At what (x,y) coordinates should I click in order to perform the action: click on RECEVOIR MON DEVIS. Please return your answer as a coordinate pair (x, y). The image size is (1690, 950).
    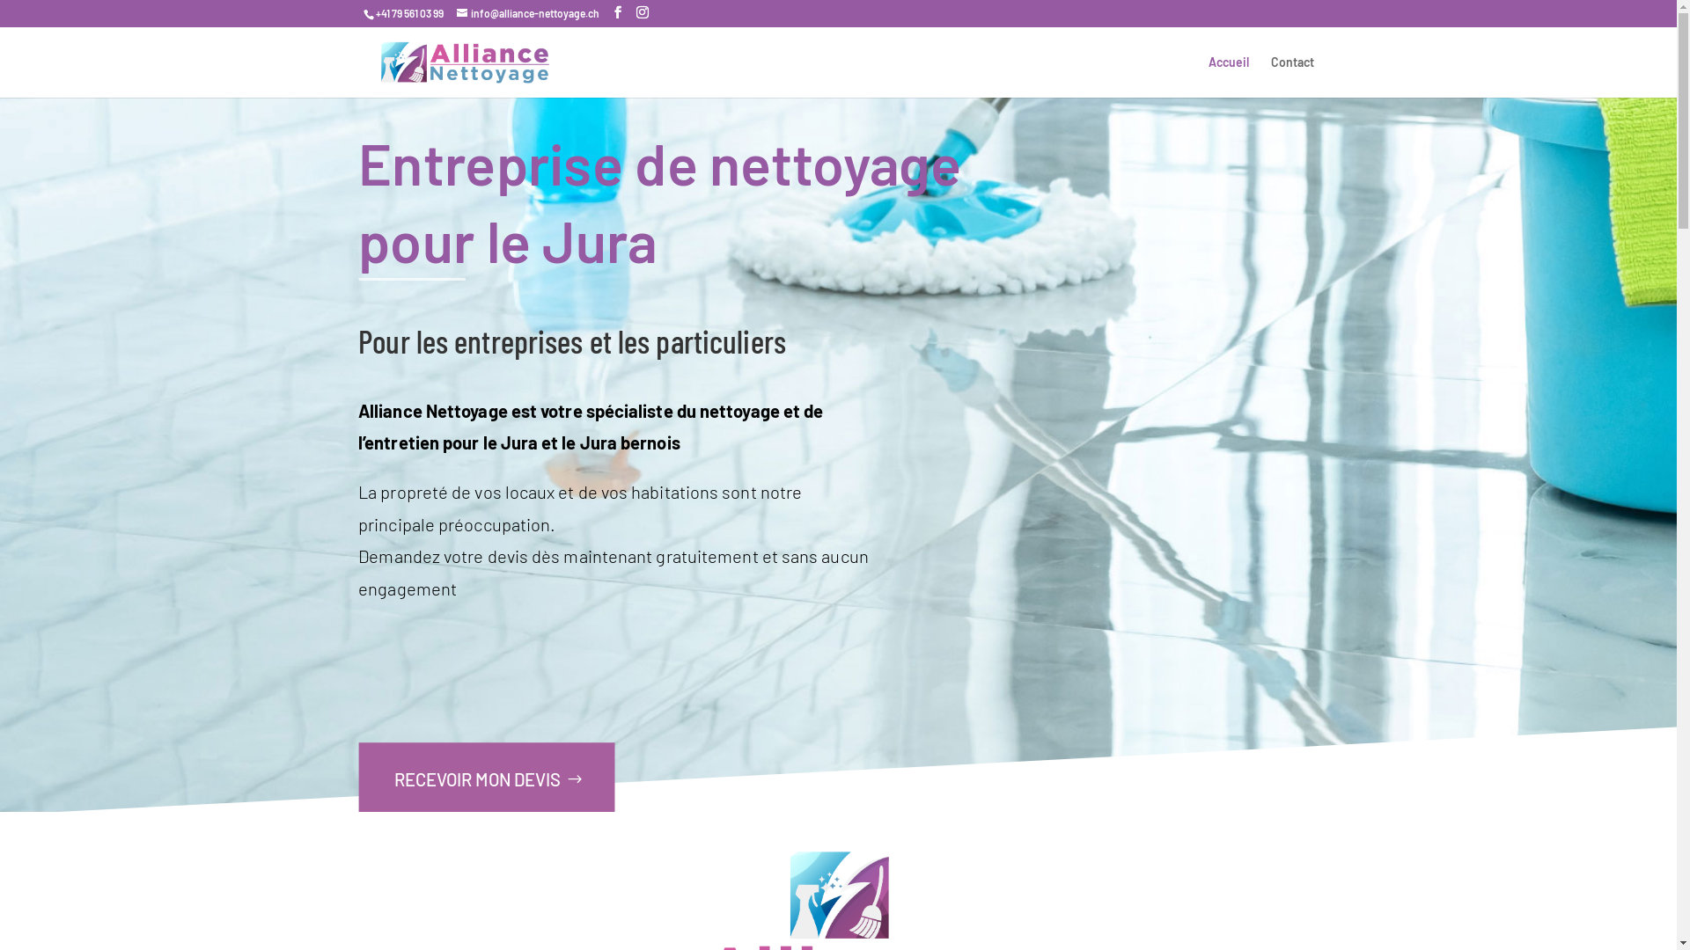
    Looking at the image, I should click on (485, 779).